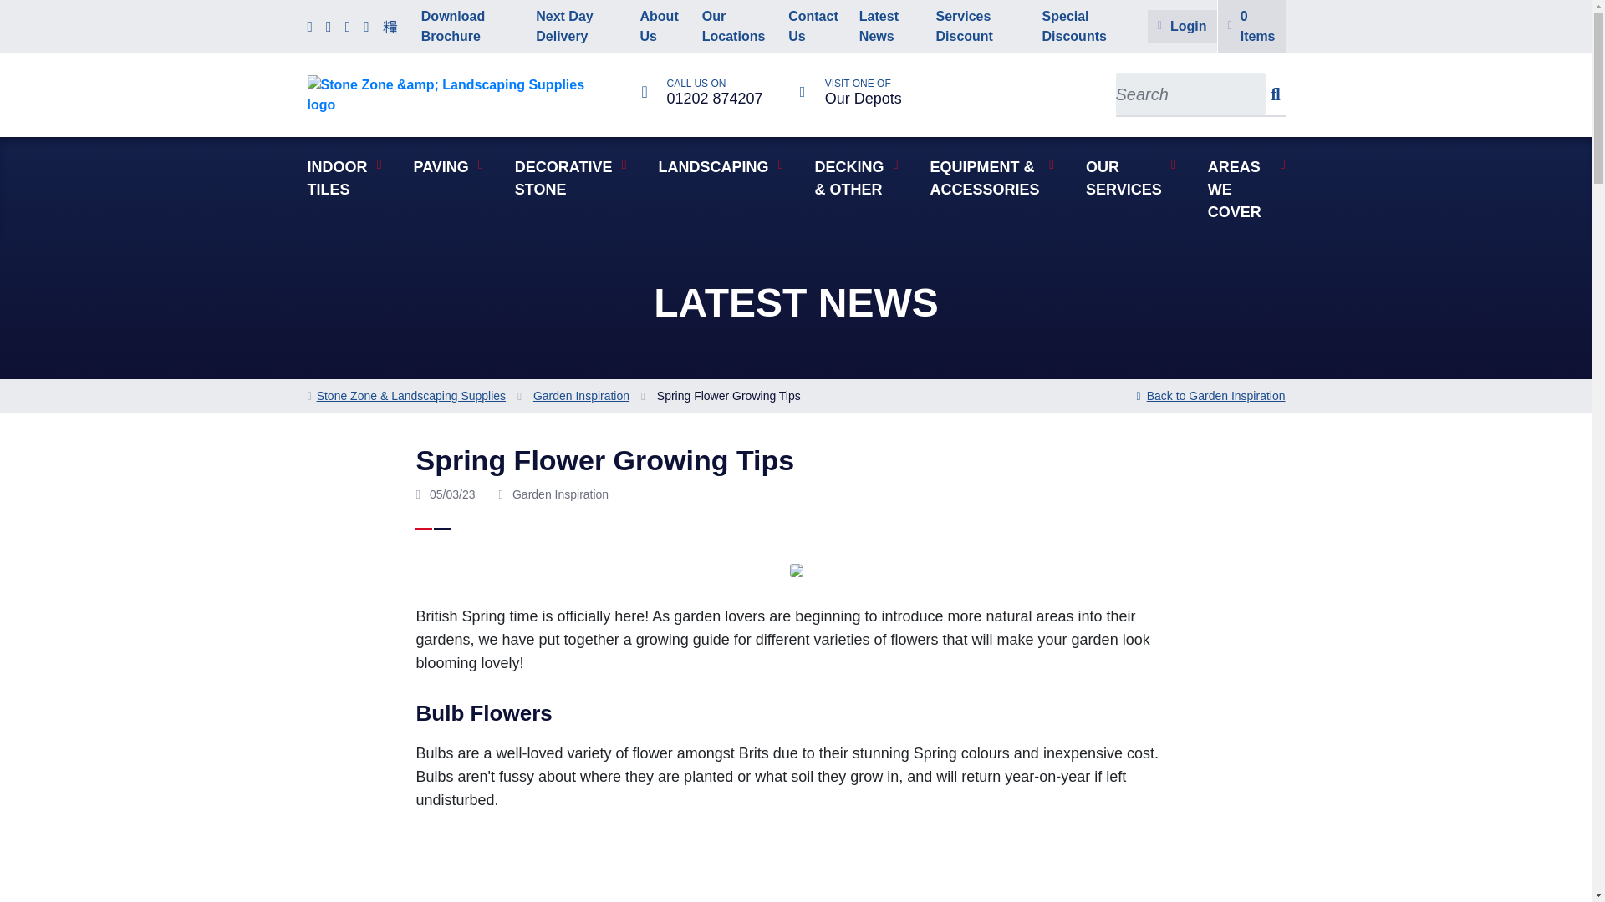  What do you see at coordinates (660, 27) in the screenshot?
I see `0 Items` at bounding box center [660, 27].